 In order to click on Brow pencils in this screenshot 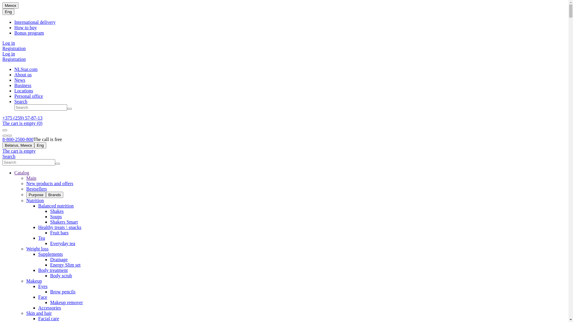, I will do `click(63, 292)`.